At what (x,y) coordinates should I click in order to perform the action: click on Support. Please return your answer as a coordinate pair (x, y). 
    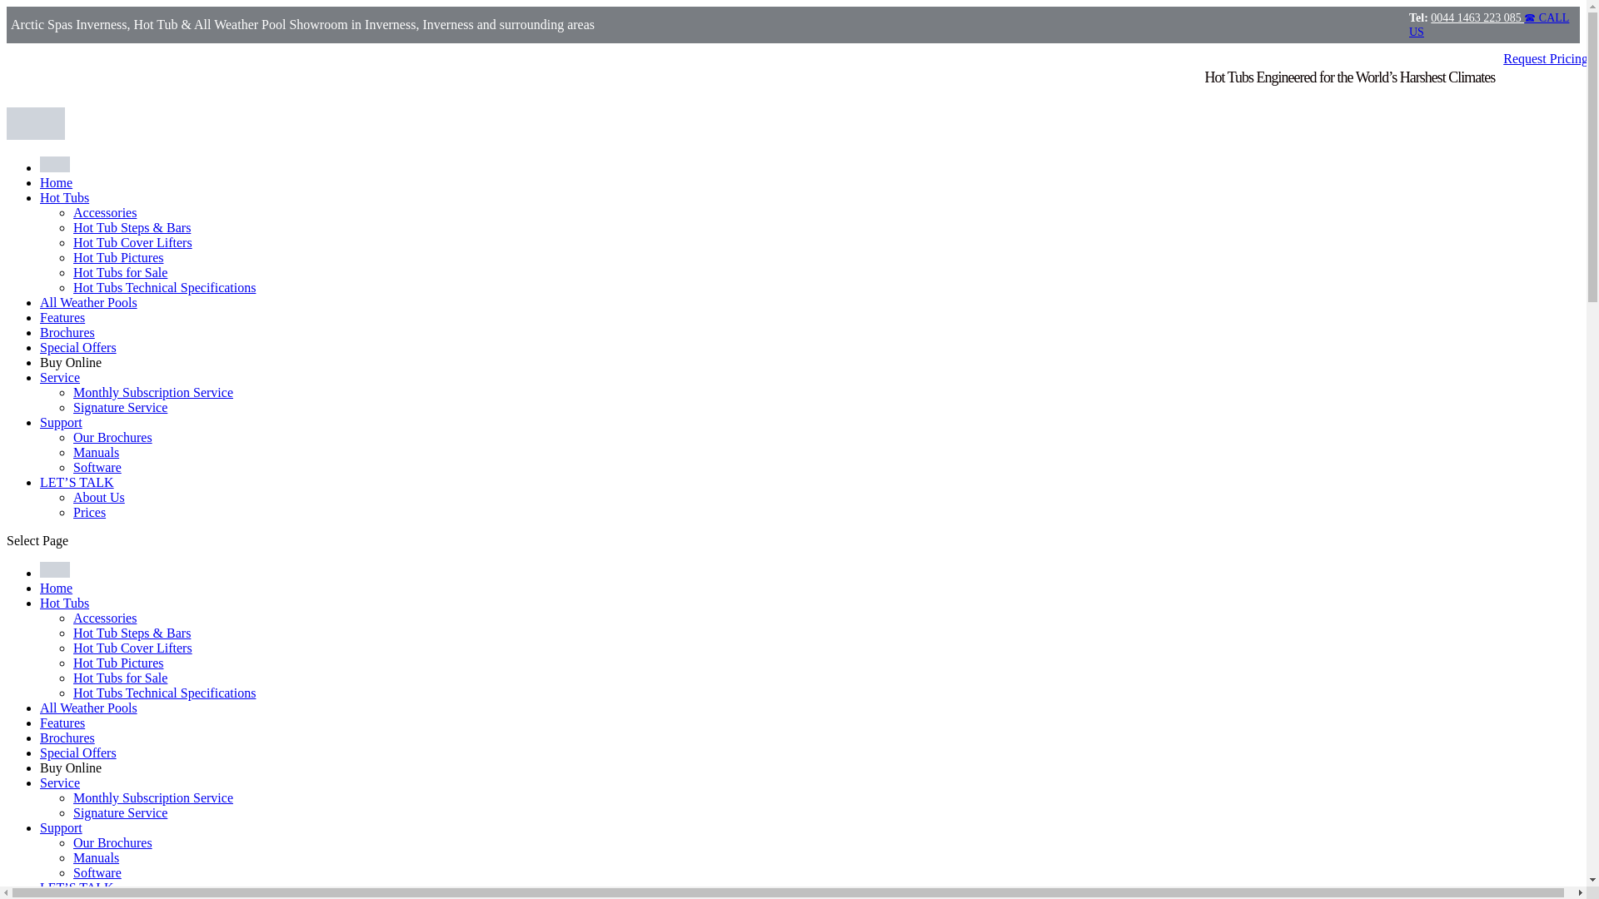
    Looking at the image, I should click on (62, 422).